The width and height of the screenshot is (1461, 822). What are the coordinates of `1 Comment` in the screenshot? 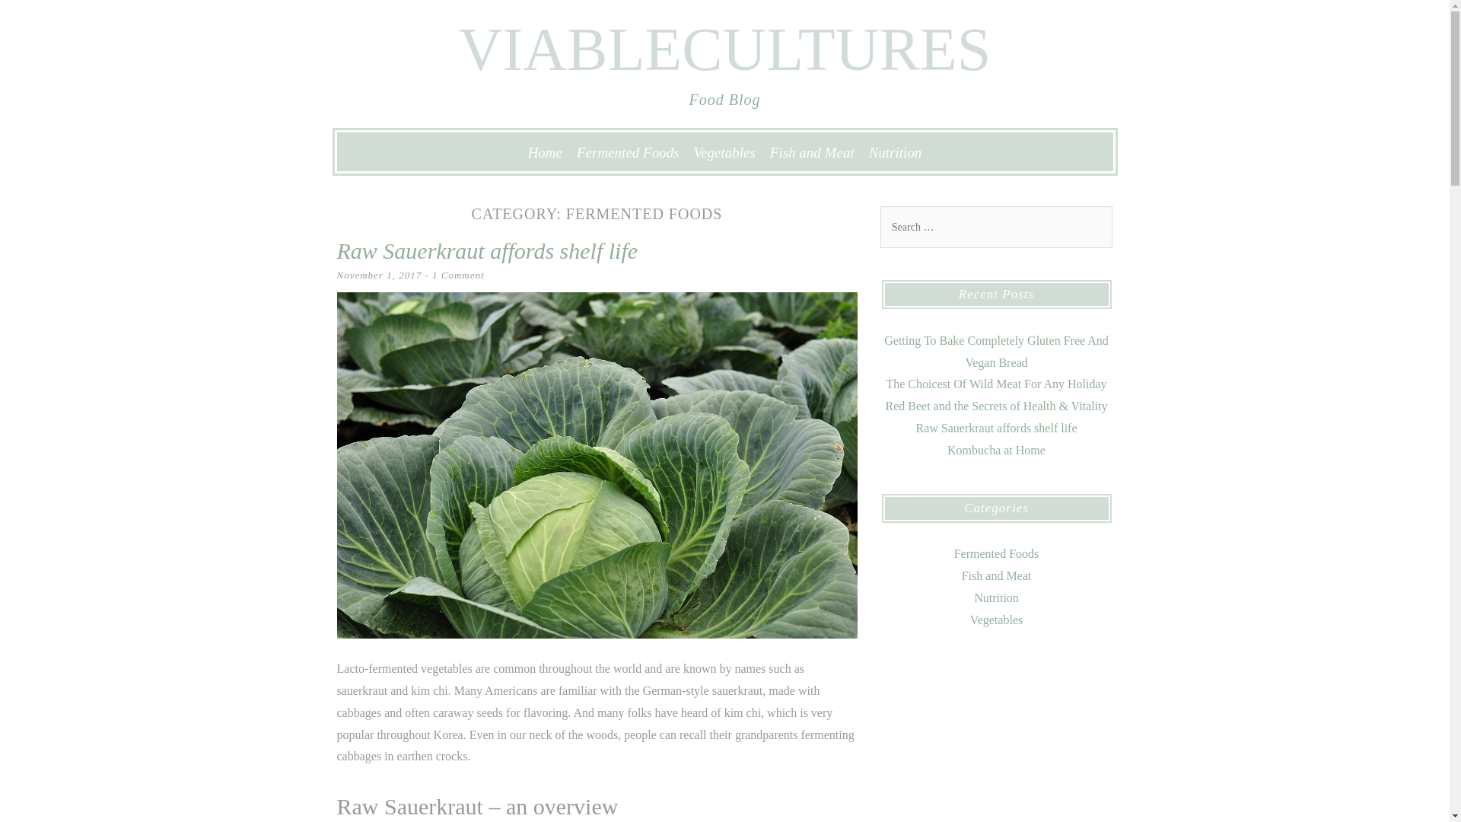 It's located at (458, 276).